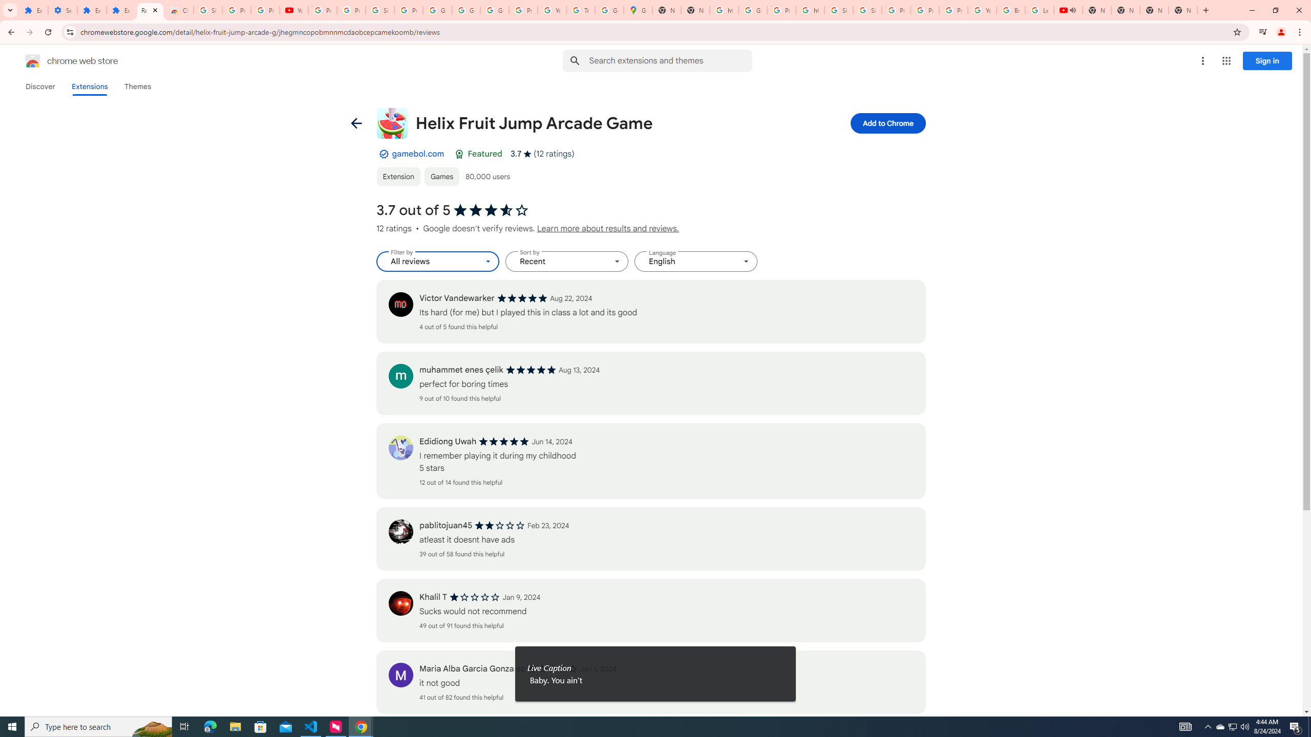 This screenshot has height=737, width=1311. What do you see at coordinates (91, 10) in the screenshot?
I see `Extensions` at bounding box center [91, 10].